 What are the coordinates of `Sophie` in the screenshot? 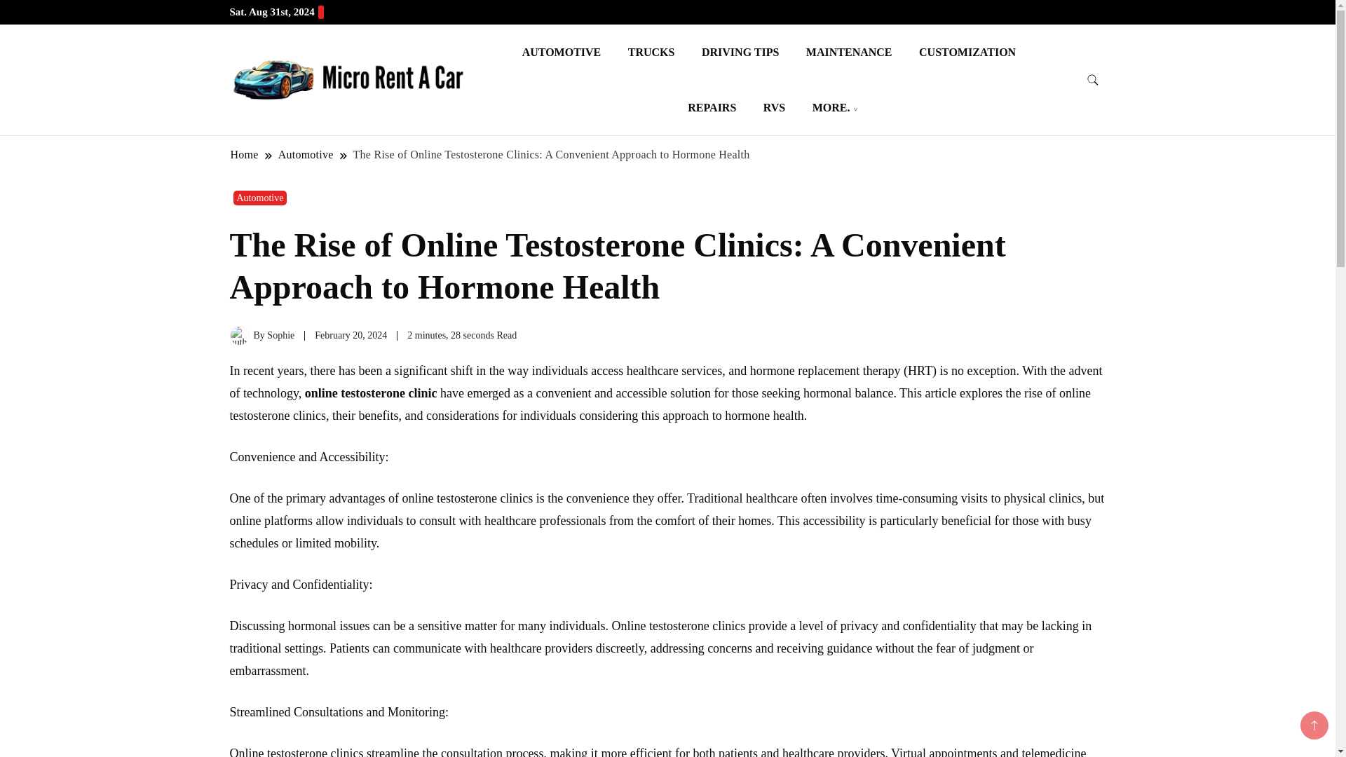 It's located at (280, 335).